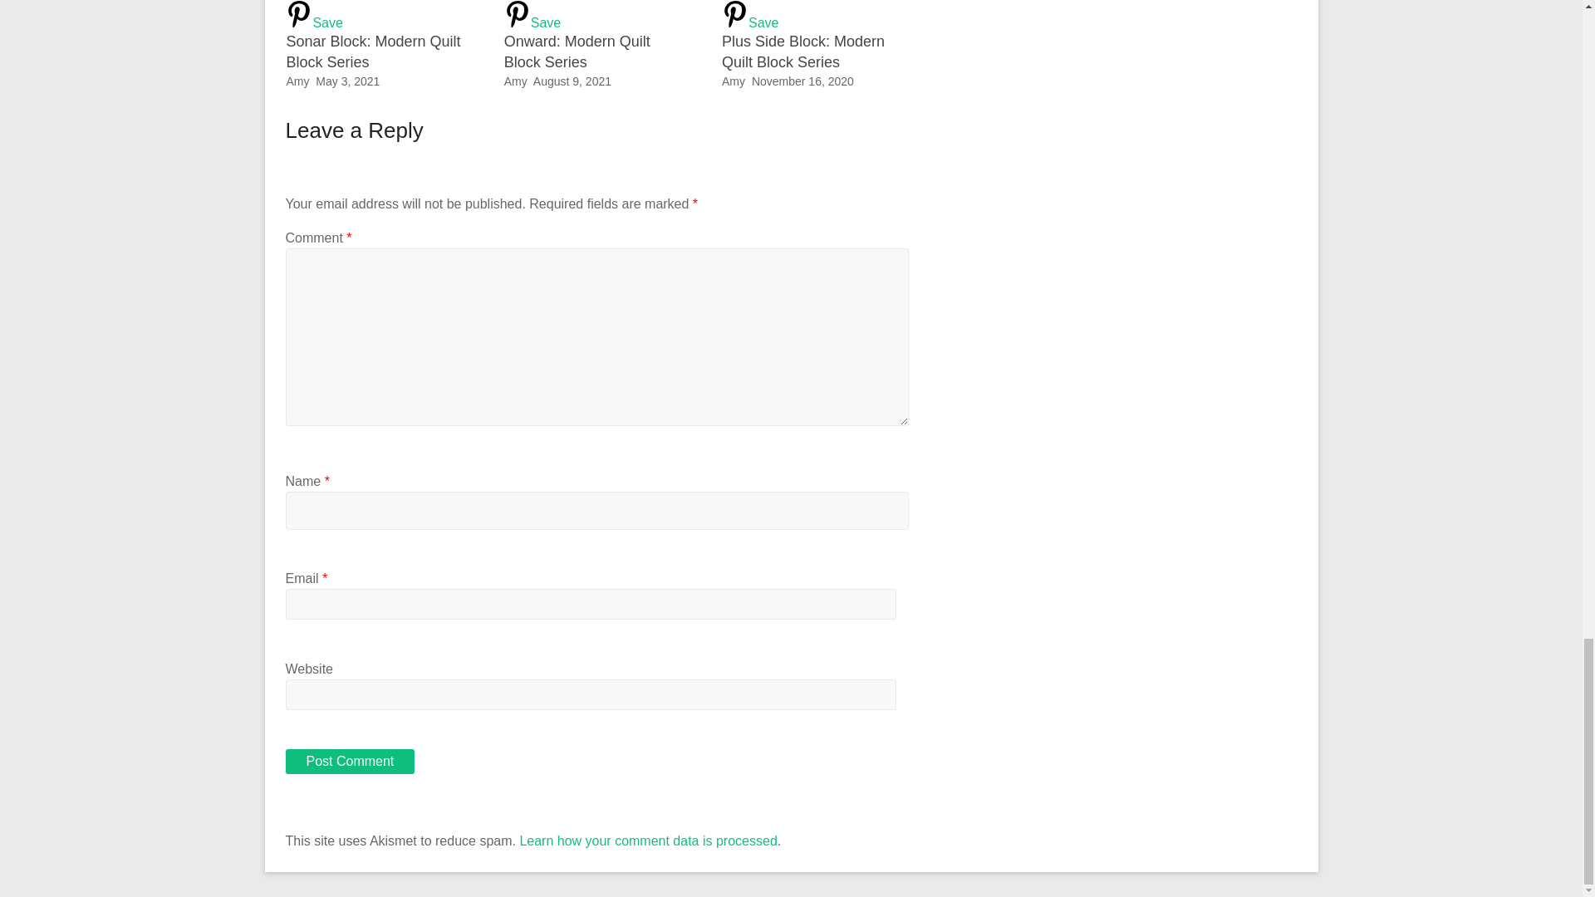 This screenshot has width=1595, height=897. I want to click on Plus Side Block: Modern Quilt Block Series, so click(814, 15).